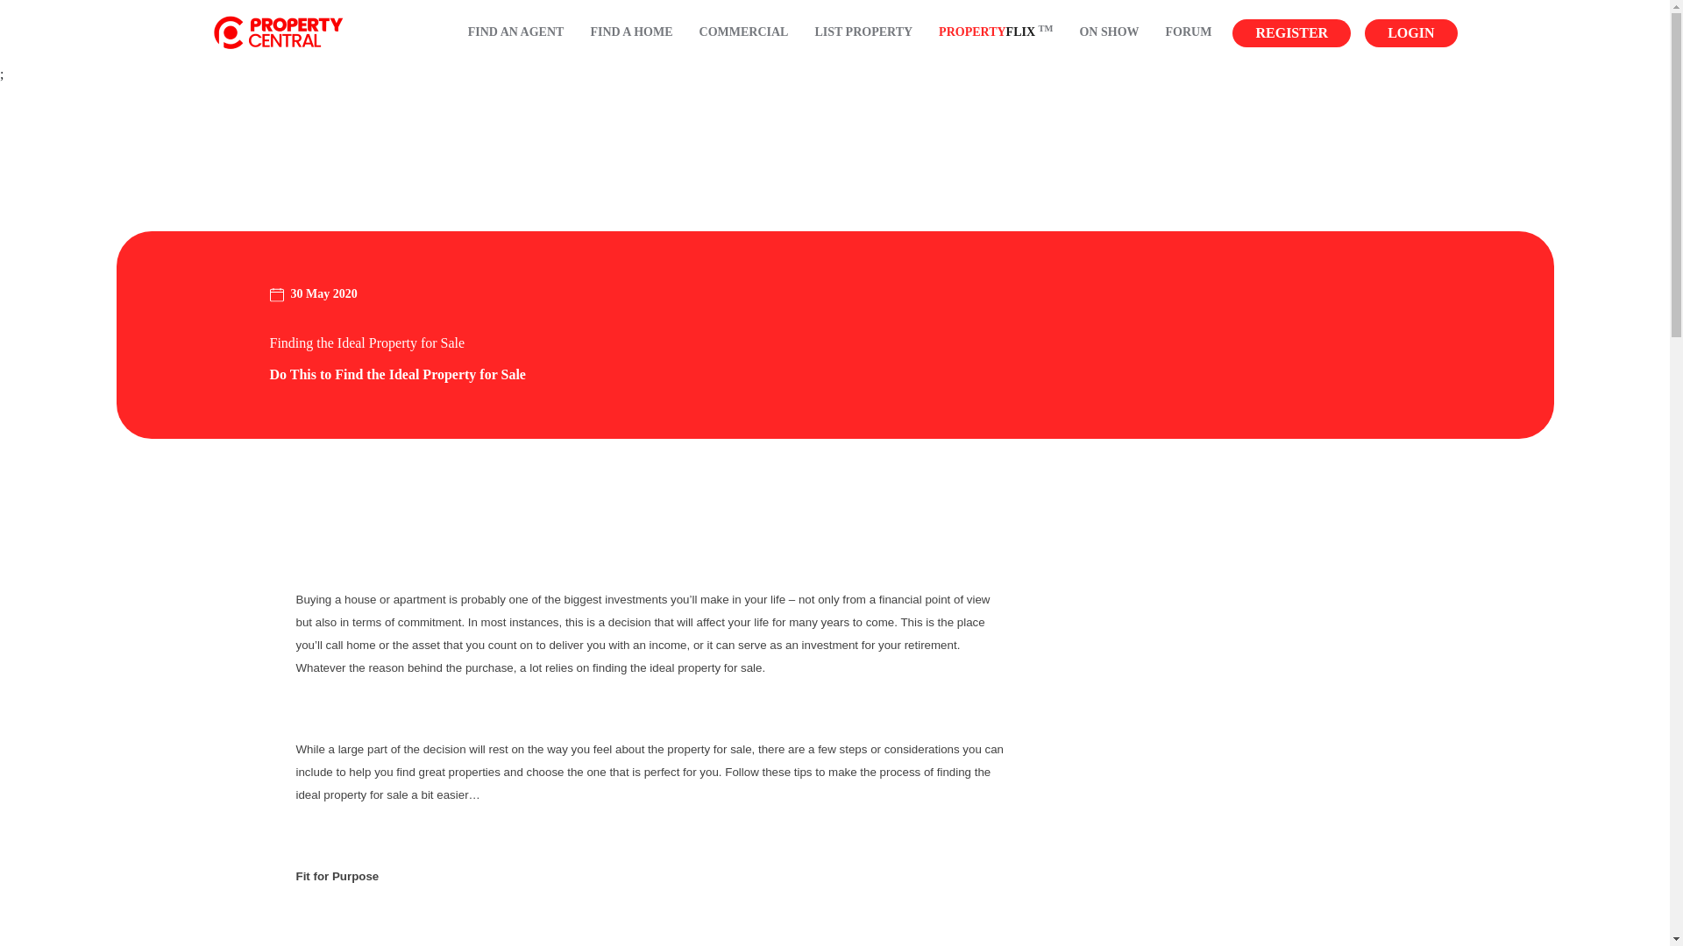 This screenshot has width=1683, height=946. What do you see at coordinates (631, 33) in the screenshot?
I see `FIND A HOME` at bounding box center [631, 33].